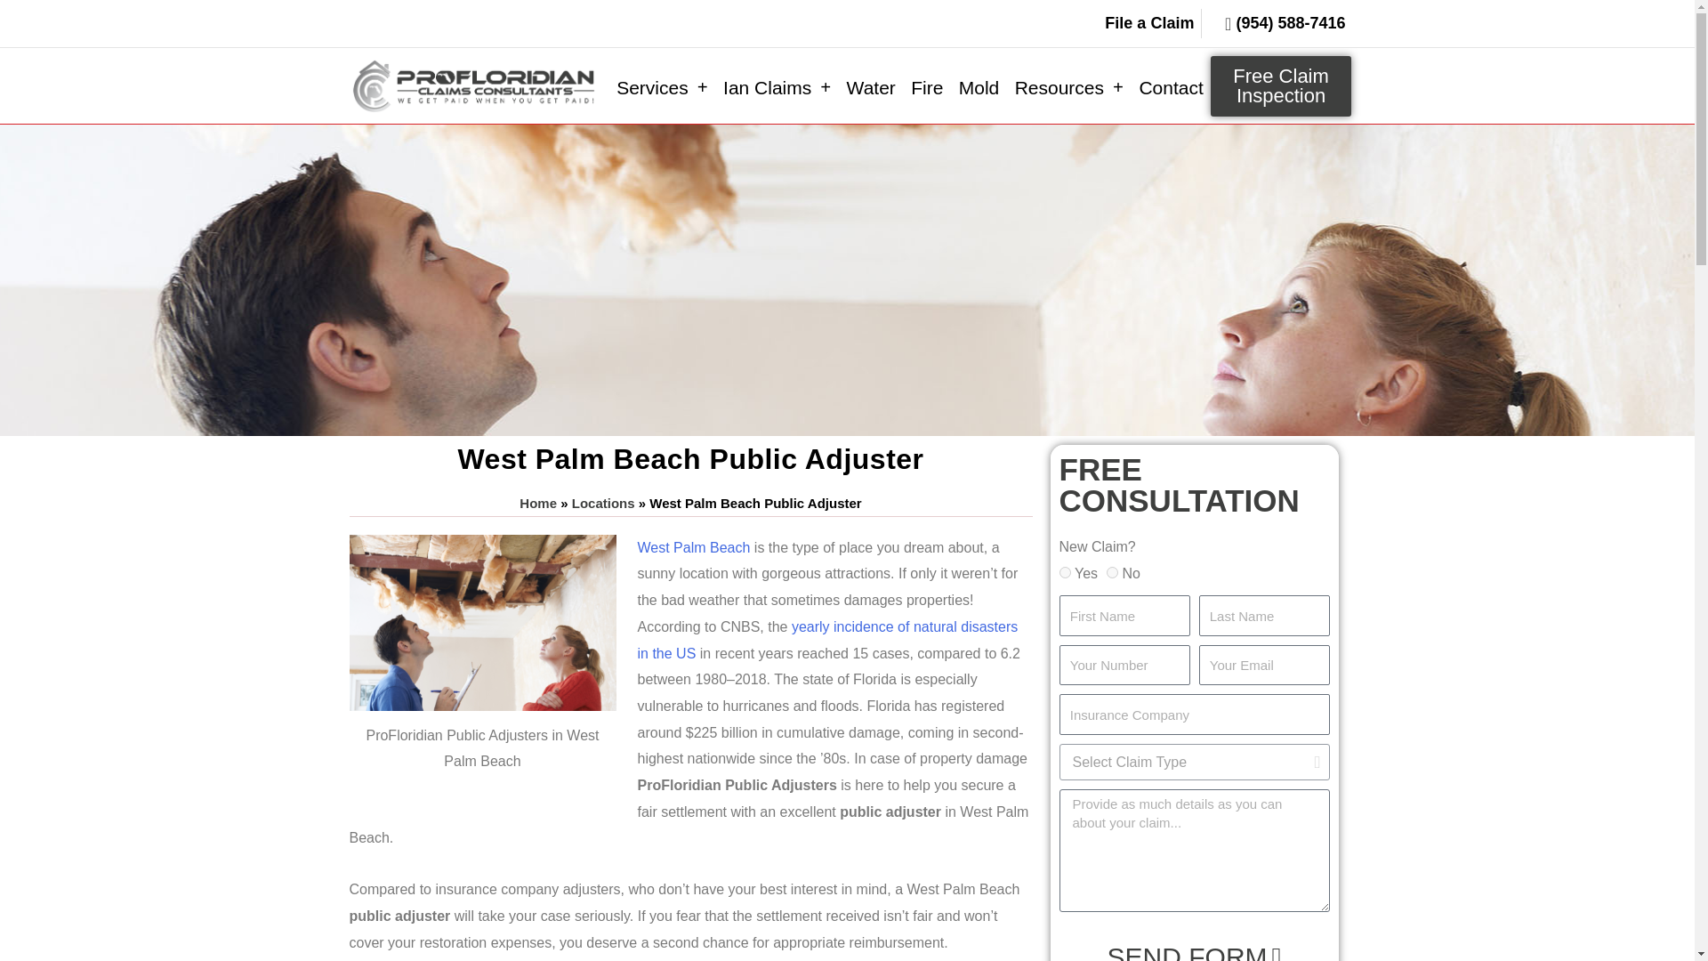 This screenshot has height=961, width=1708. What do you see at coordinates (1064, 573) in the screenshot?
I see `Yes` at bounding box center [1064, 573].